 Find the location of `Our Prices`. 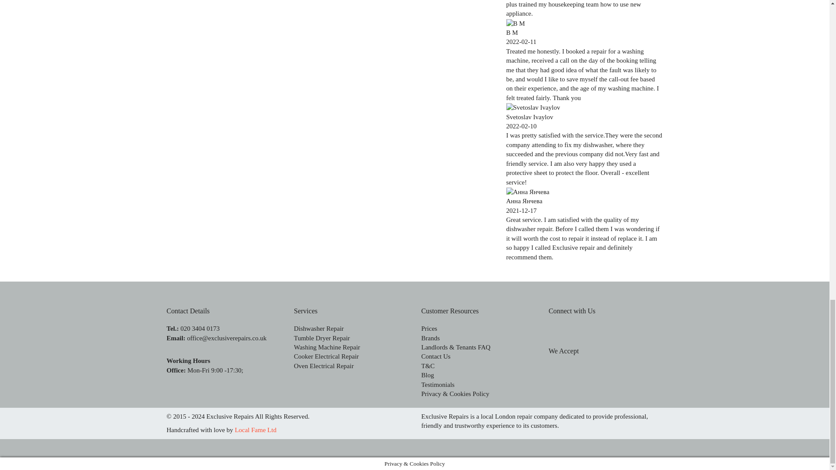

Our Prices is located at coordinates (429, 328).